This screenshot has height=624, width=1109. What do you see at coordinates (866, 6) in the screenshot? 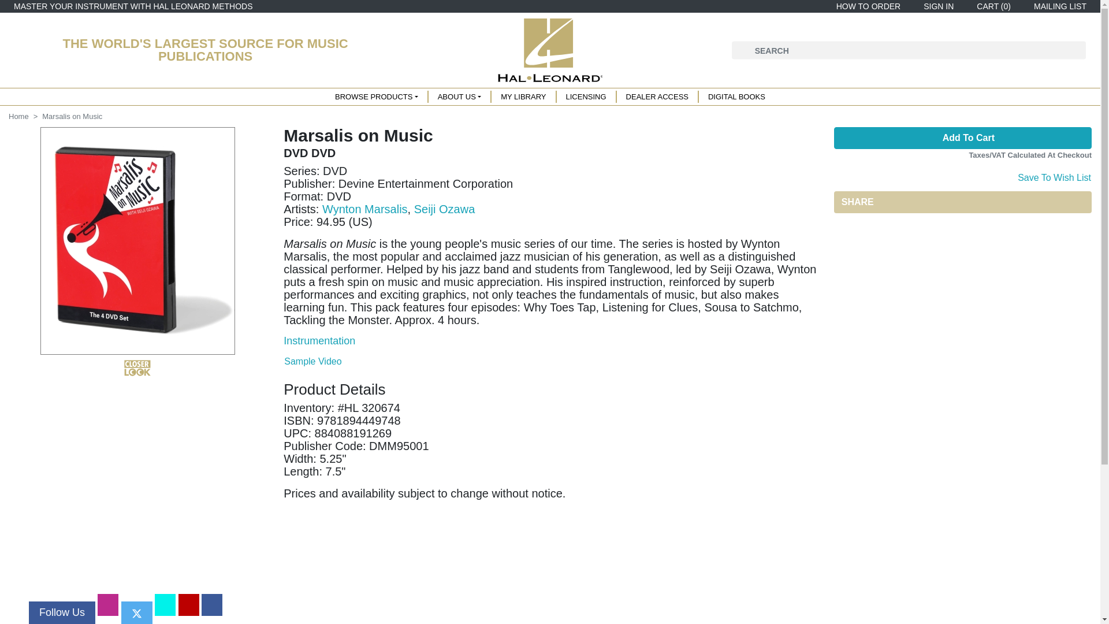
I see `HOW TO ORDER` at bounding box center [866, 6].